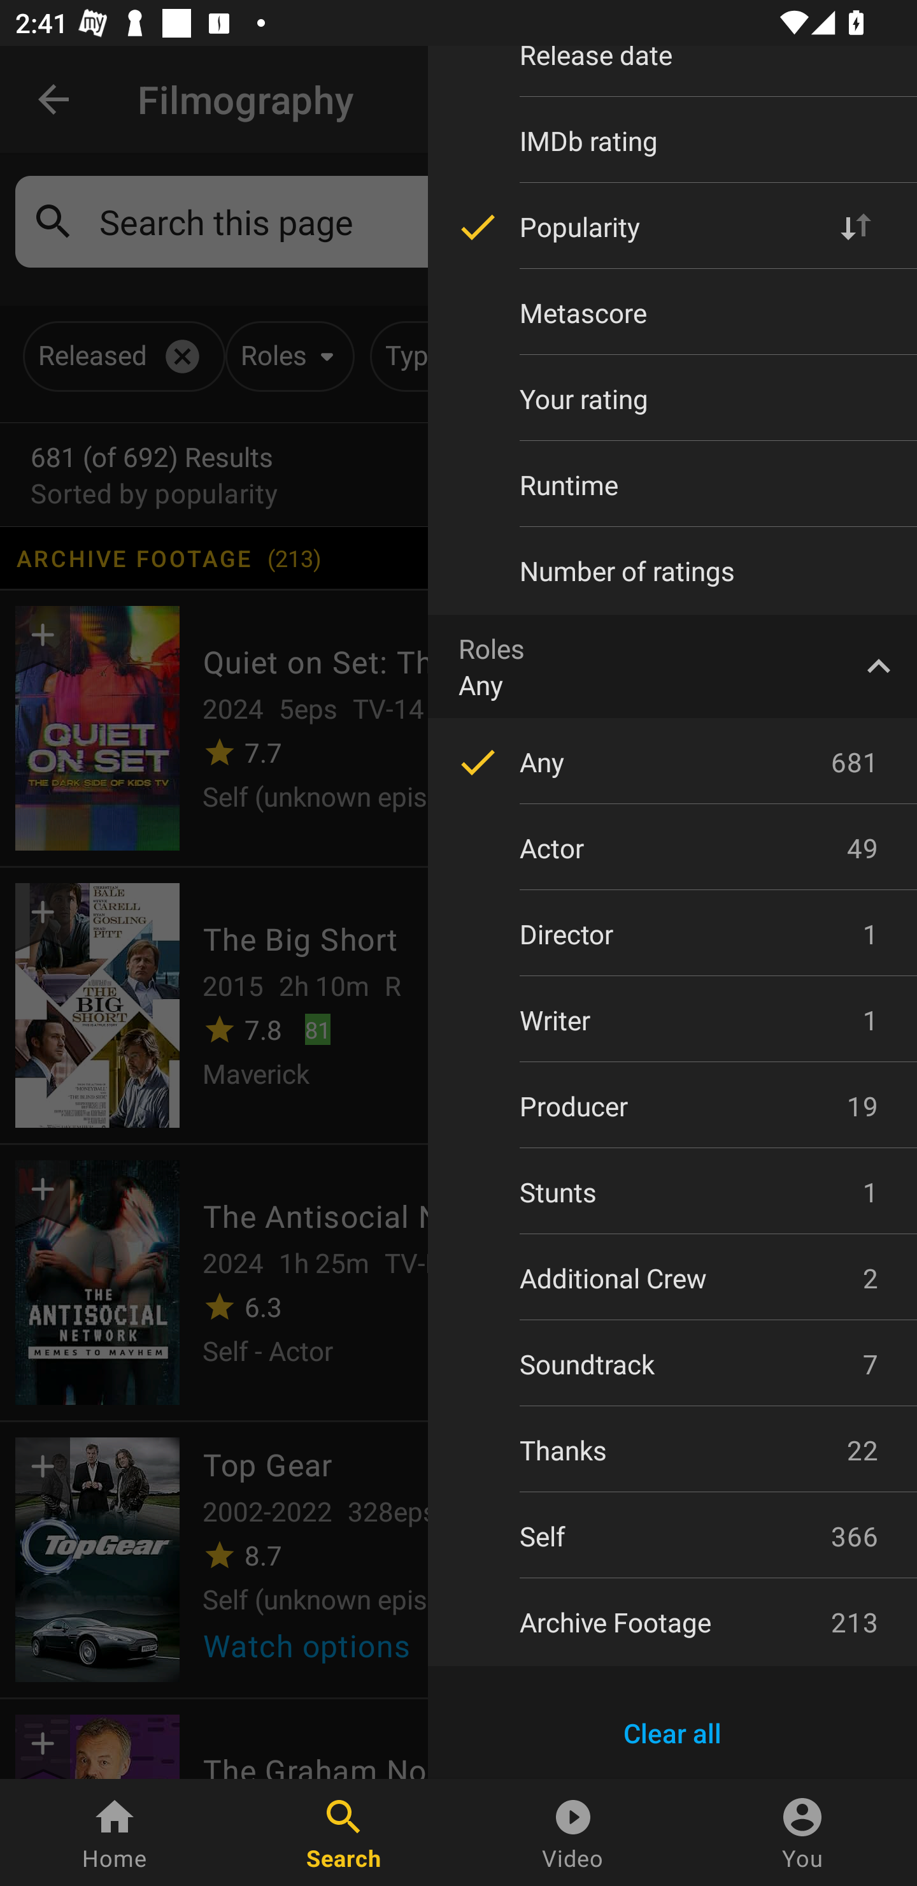 Image resolution: width=917 pixels, height=1886 pixels. Describe the element at coordinates (672, 140) in the screenshot. I see `IMDb rating` at that location.